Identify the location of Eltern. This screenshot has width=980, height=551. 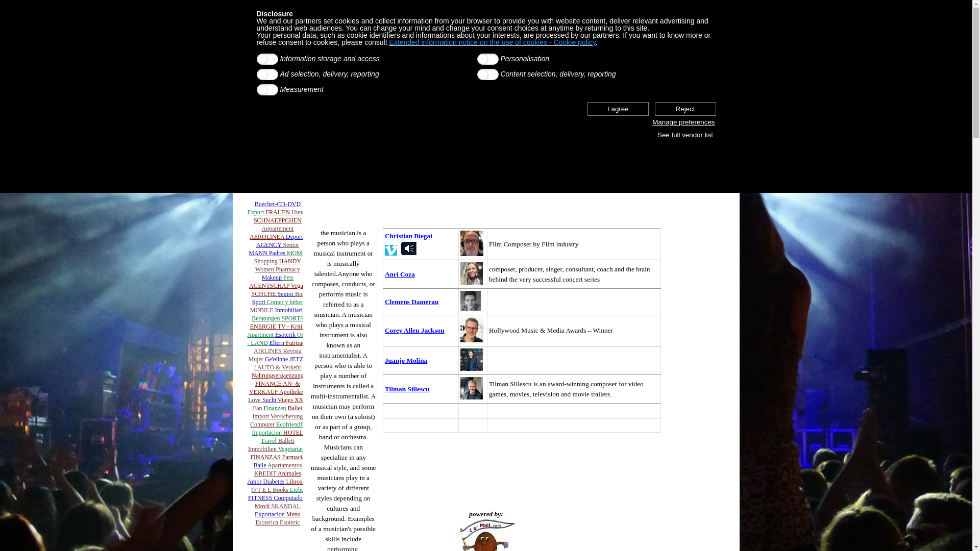
(278, 343).